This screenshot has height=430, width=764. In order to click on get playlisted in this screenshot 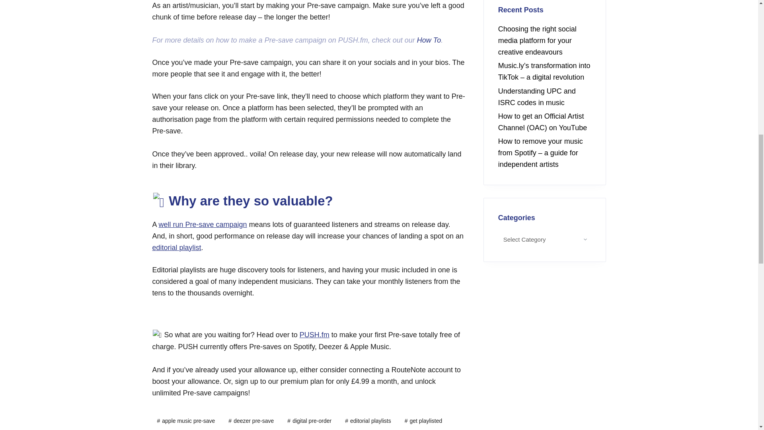, I will do `click(423, 421)`.